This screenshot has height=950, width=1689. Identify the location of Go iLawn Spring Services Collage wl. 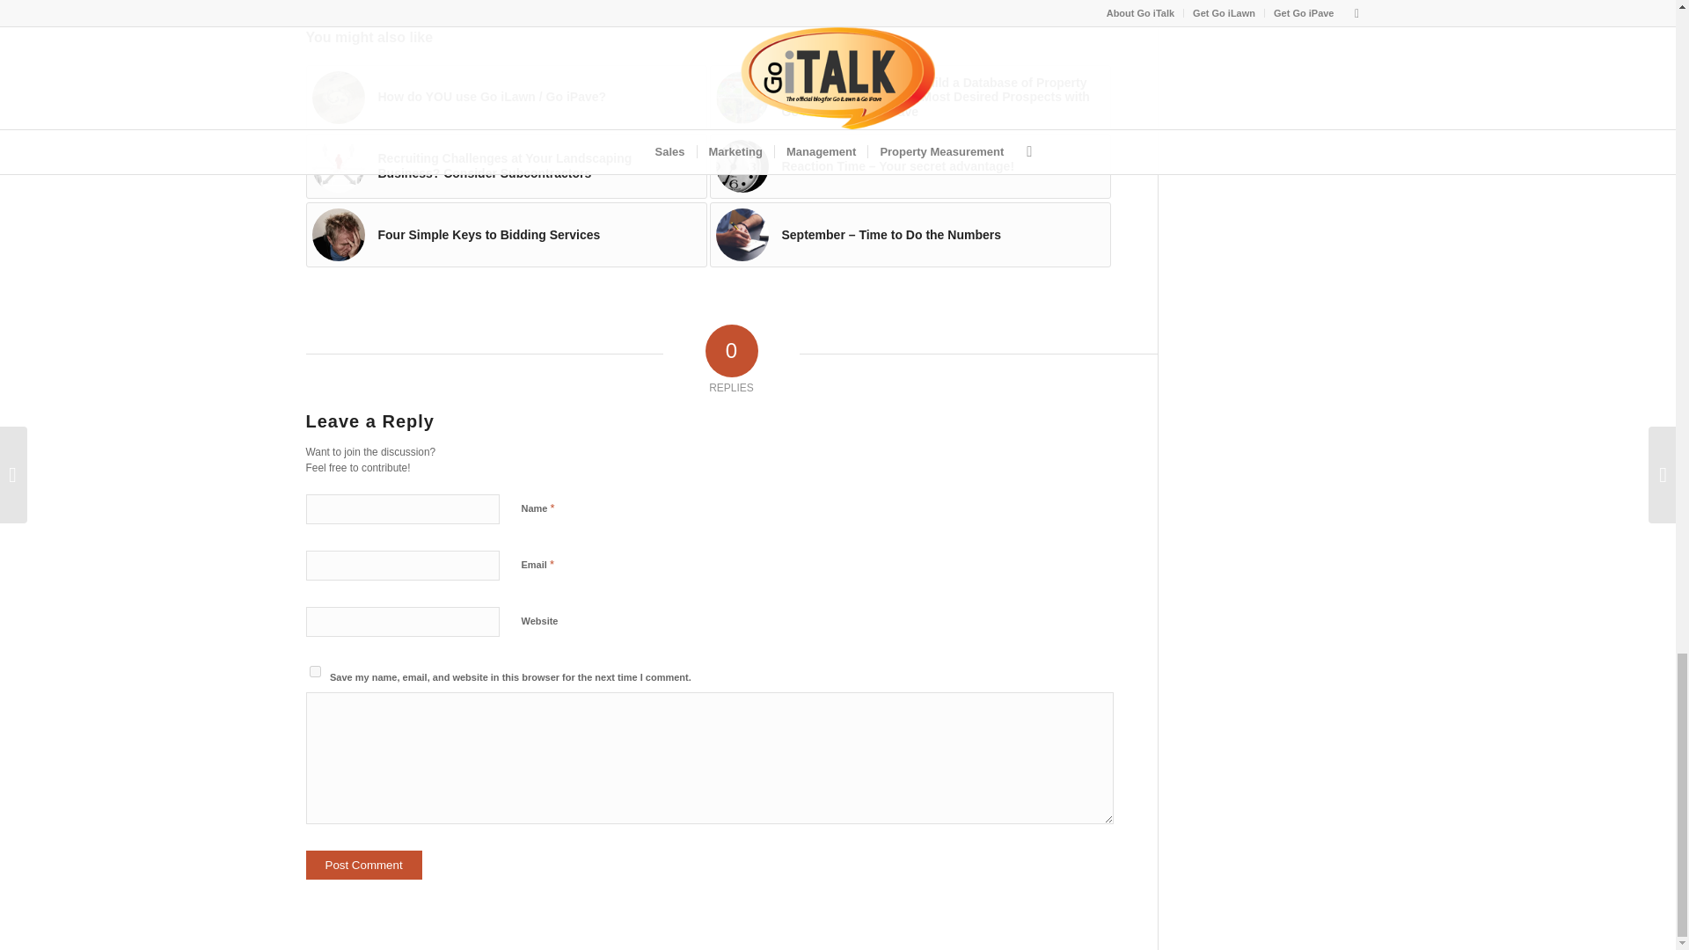
(742, 98).